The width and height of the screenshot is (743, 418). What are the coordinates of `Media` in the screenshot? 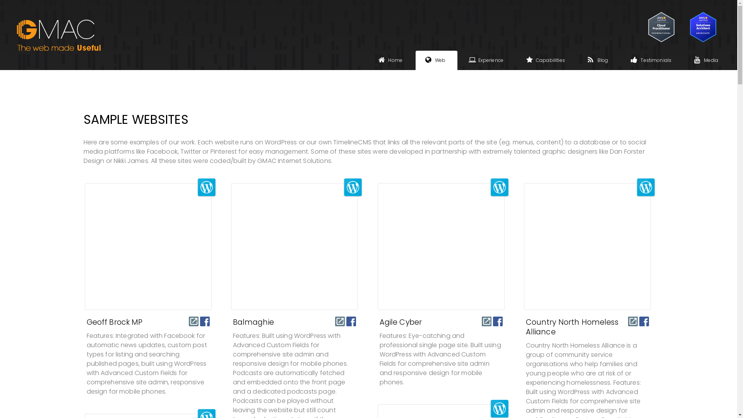 It's located at (707, 60).